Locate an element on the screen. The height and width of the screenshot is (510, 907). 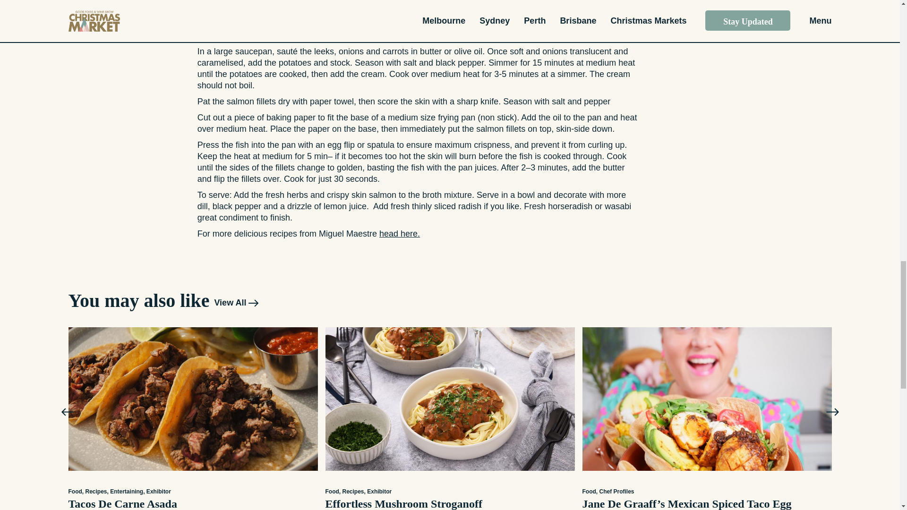
head here. is located at coordinates (399, 233).